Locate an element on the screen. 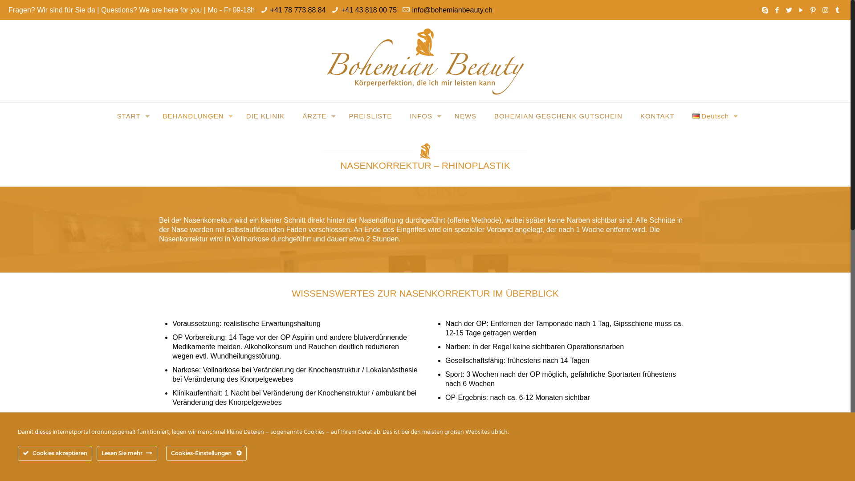 The width and height of the screenshot is (855, 481). DIE KLINIK is located at coordinates (265, 116).